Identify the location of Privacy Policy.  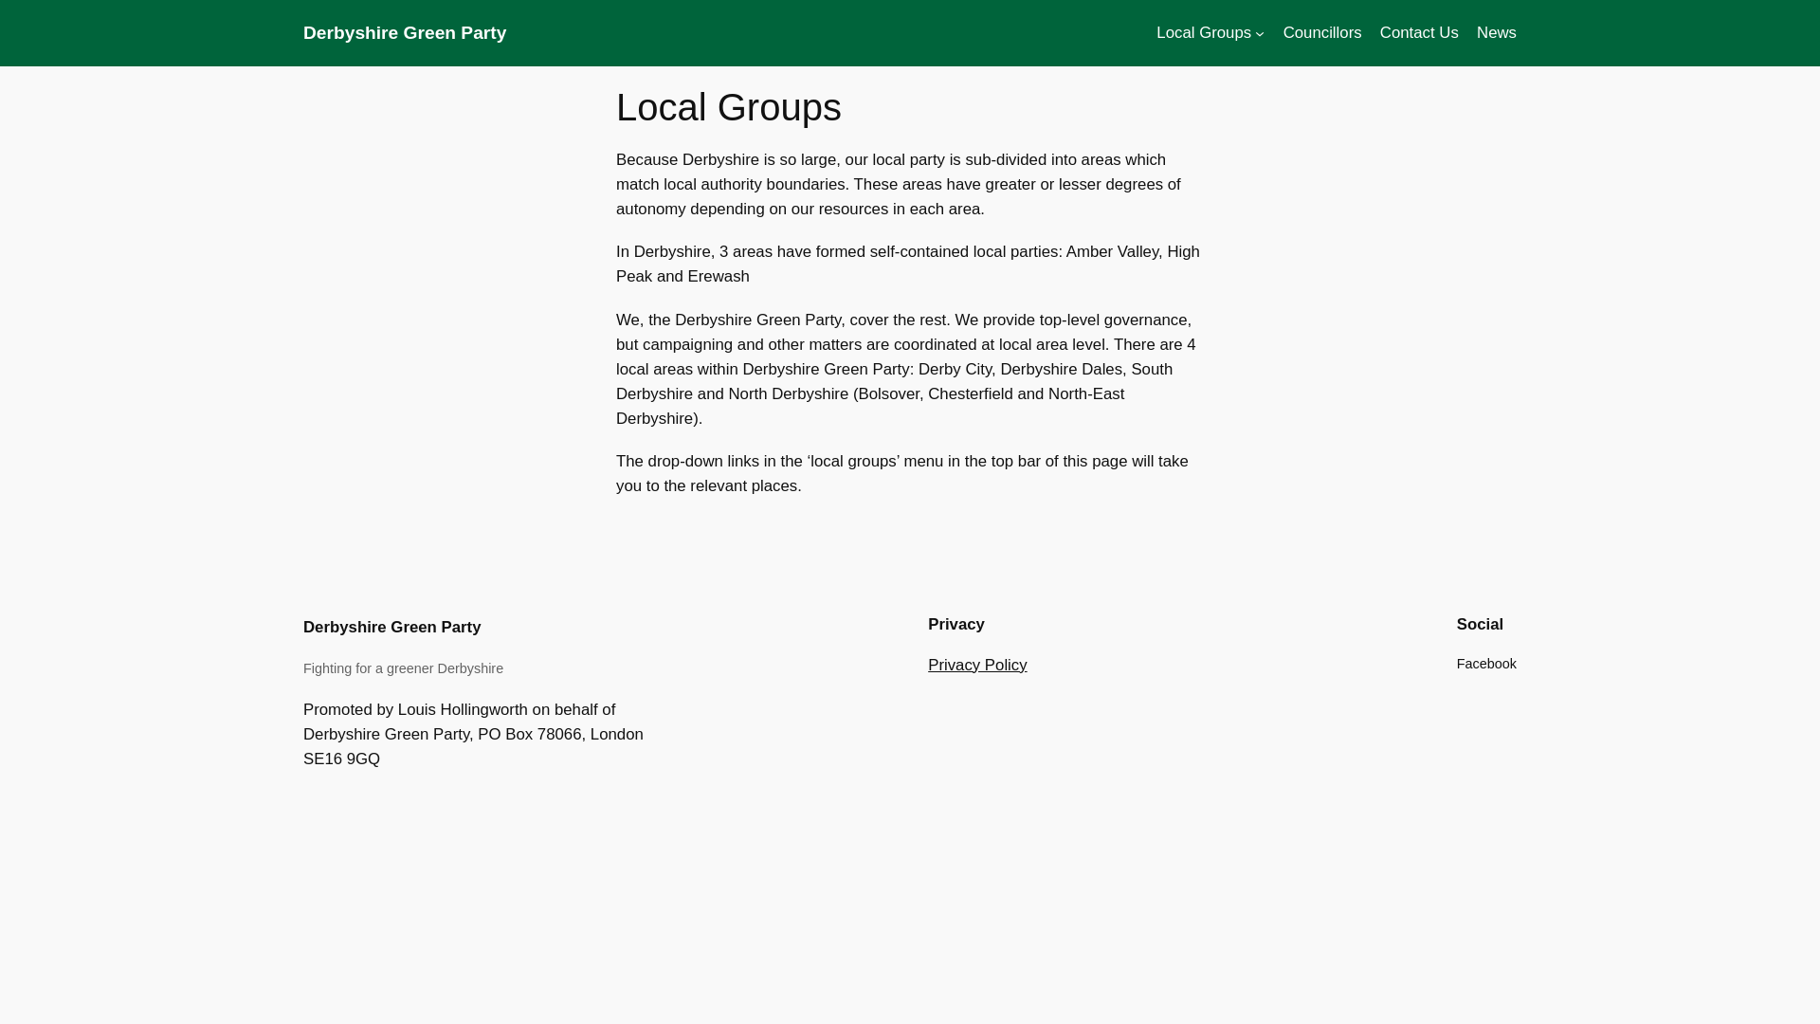
(976, 666).